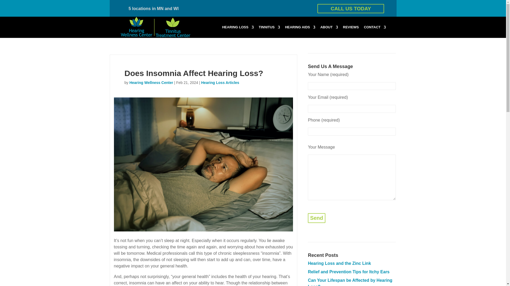 The height and width of the screenshot is (286, 510). Describe the element at coordinates (154, 8) in the screenshot. I see `5 locations in MN and WI` at that location.